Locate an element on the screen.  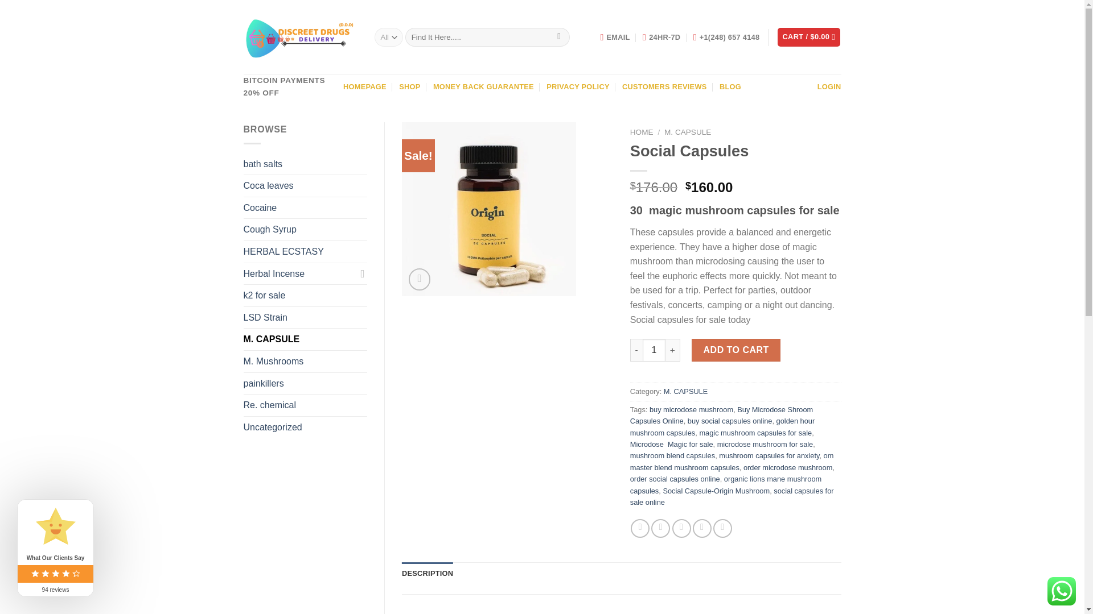
Email to a Friend is located at coordinates (681, 528).